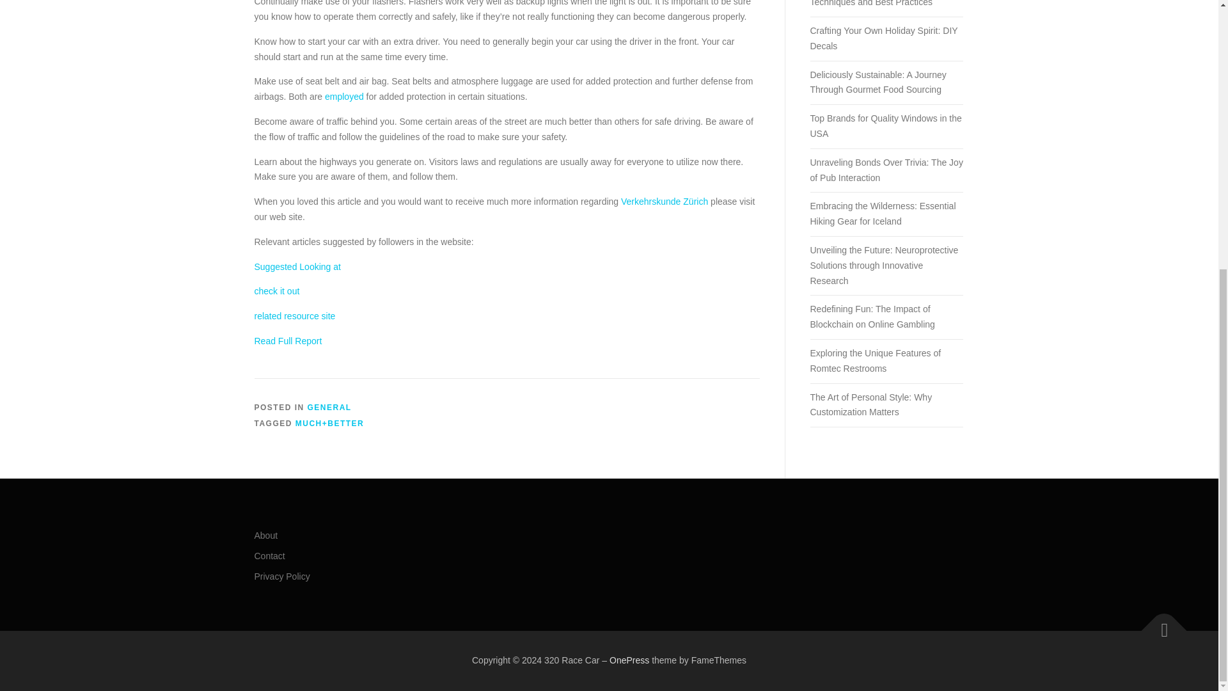 This screenshot has width=1228, height=691. I want to click on employed, so click(344, 96).